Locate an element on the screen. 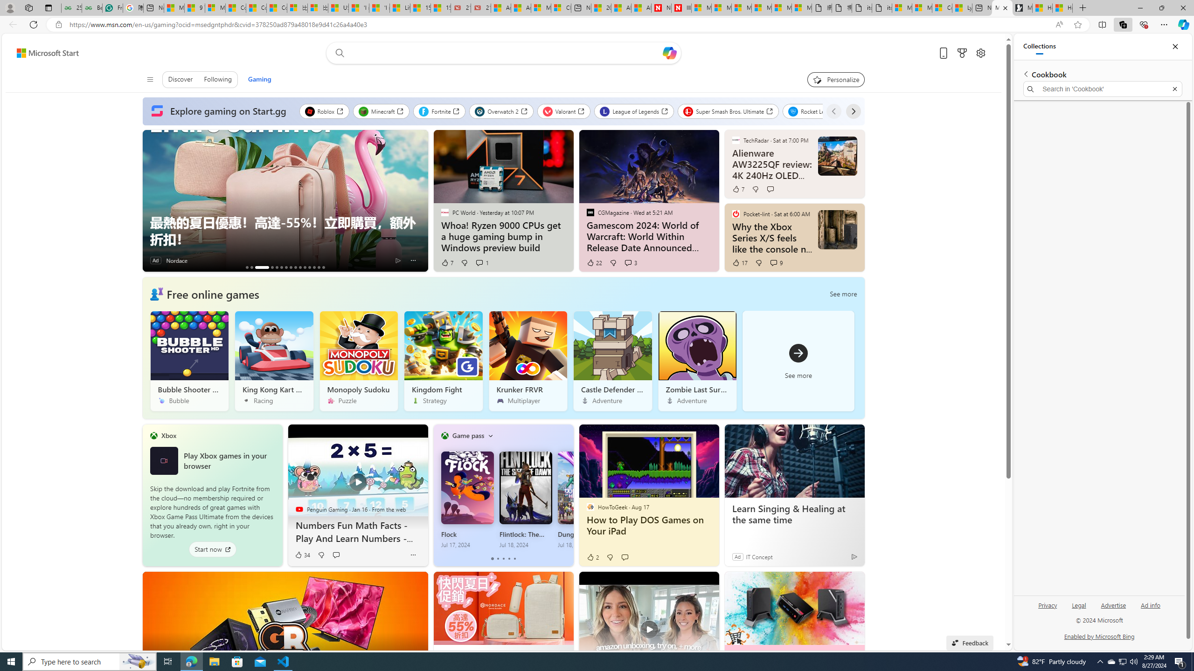  Ad is located at coordinates (738, 556).